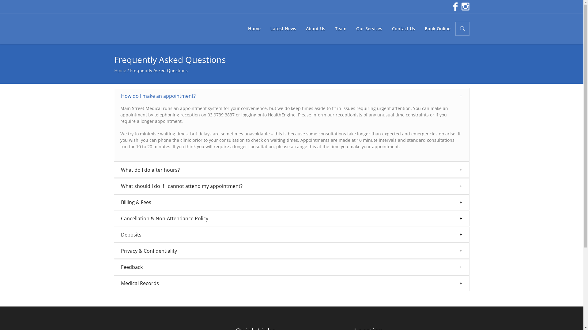  Describe the element at coordinates (292, 267) in the screenshot. I see `Feedback` at that location.